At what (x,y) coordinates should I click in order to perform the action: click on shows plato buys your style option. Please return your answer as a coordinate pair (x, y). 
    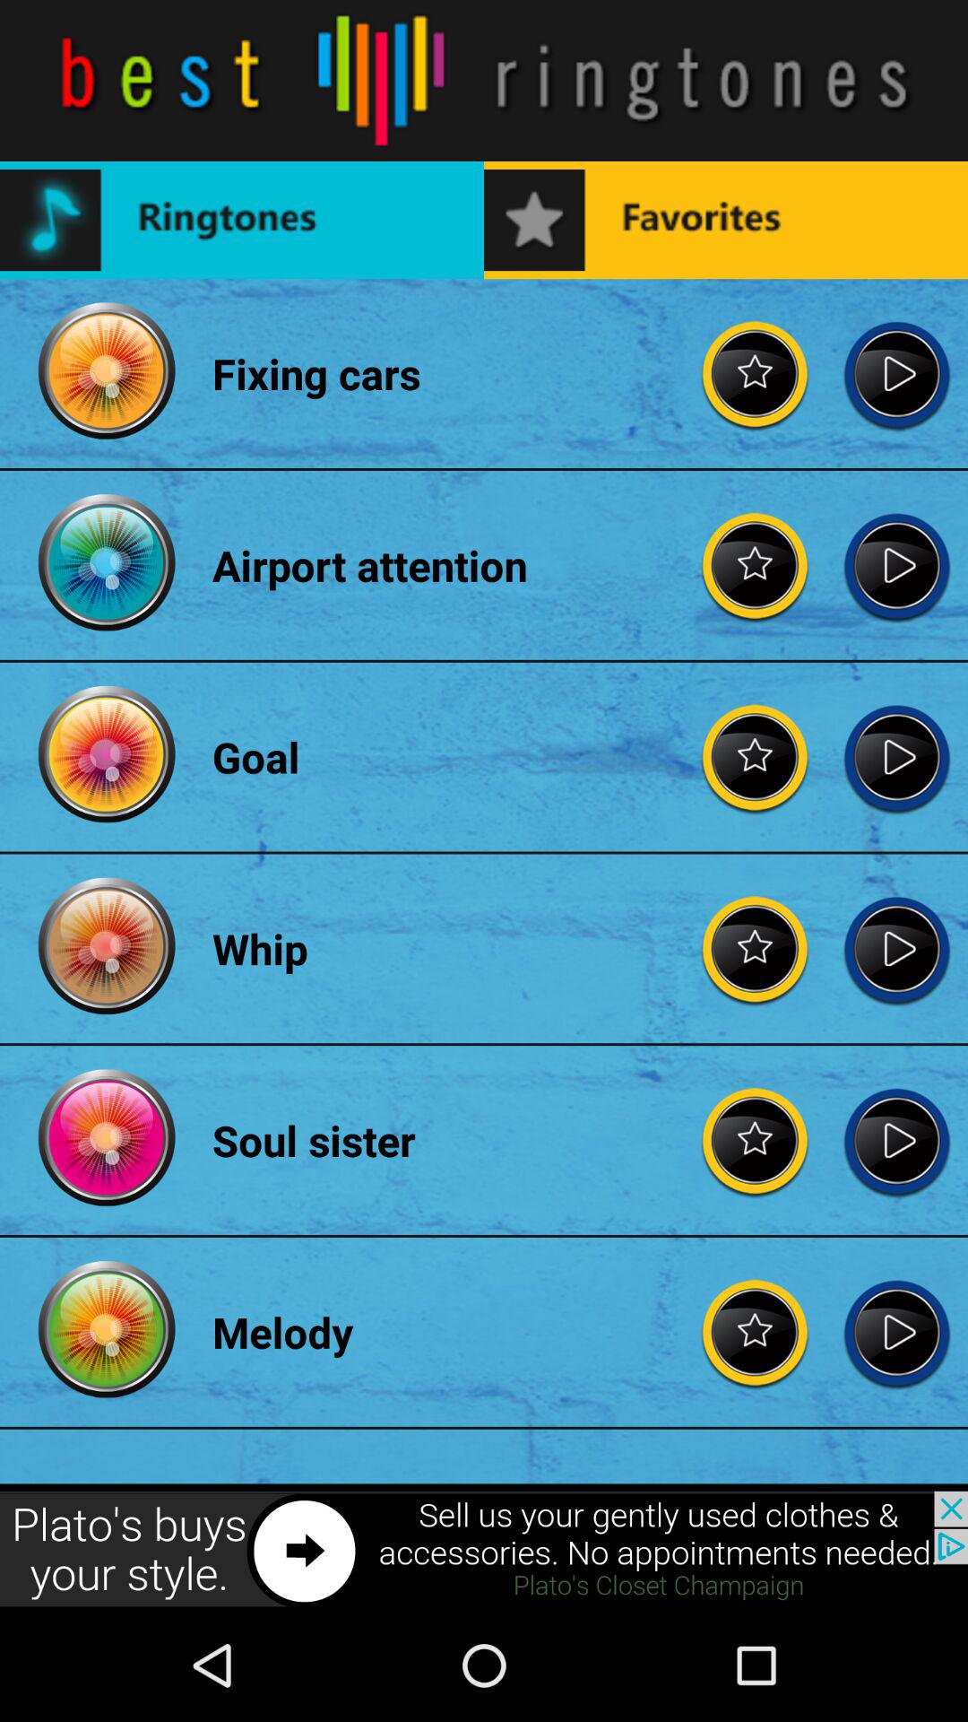
    Looking at the image, I should click on (484, 1550).